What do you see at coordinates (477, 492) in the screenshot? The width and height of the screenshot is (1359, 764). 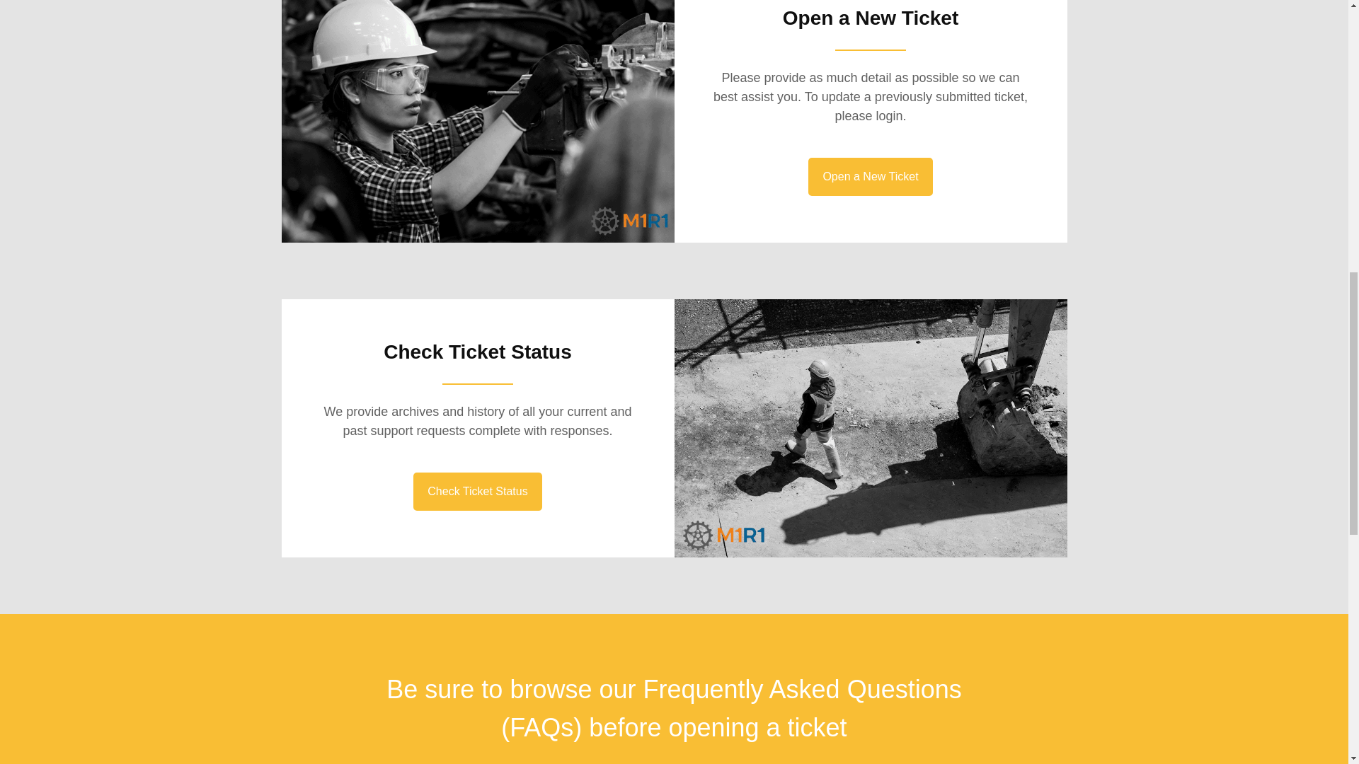 I see `Check Ticket Status` at bounding box center [477, 492].